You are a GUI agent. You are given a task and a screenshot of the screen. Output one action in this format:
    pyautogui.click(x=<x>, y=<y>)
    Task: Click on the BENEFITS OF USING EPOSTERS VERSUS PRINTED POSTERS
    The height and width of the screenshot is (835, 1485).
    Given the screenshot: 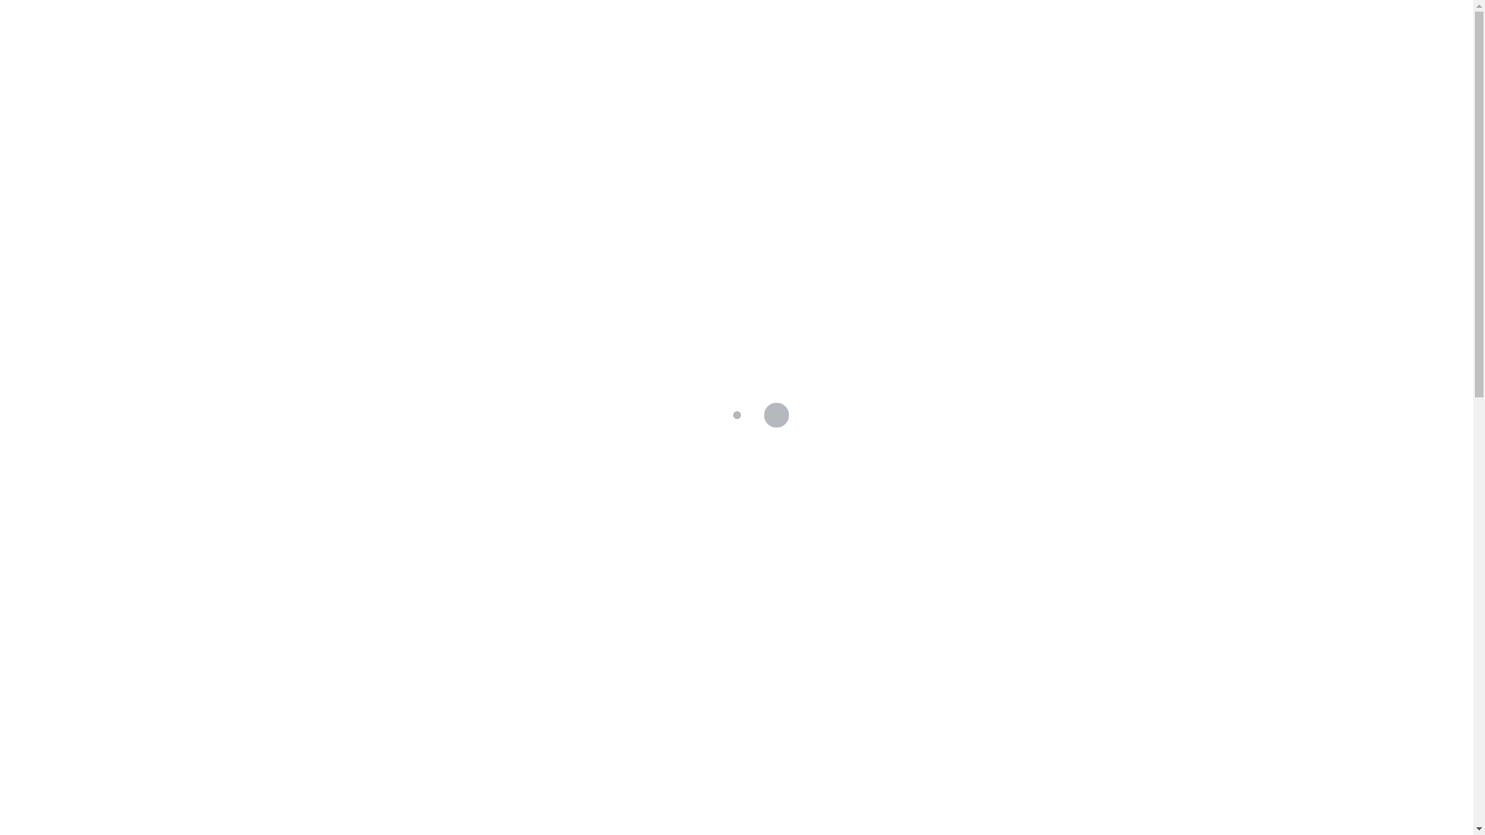 What is the action you would take?
    pyautogui.click(x=529, y=634)
    